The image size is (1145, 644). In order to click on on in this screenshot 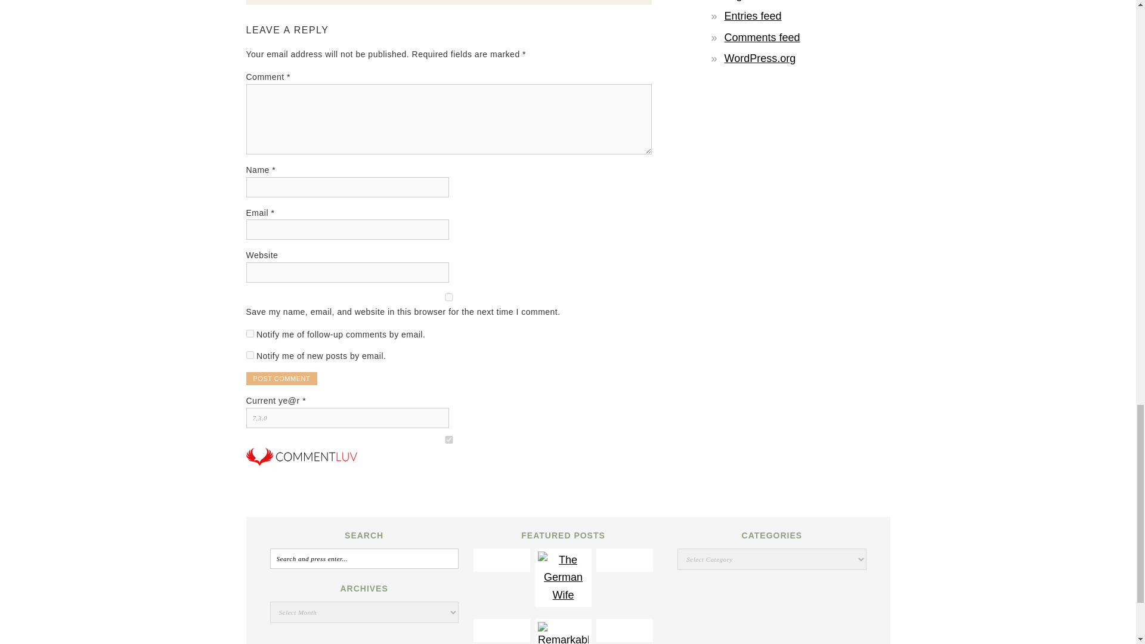, I will do `click(448, 440)`.